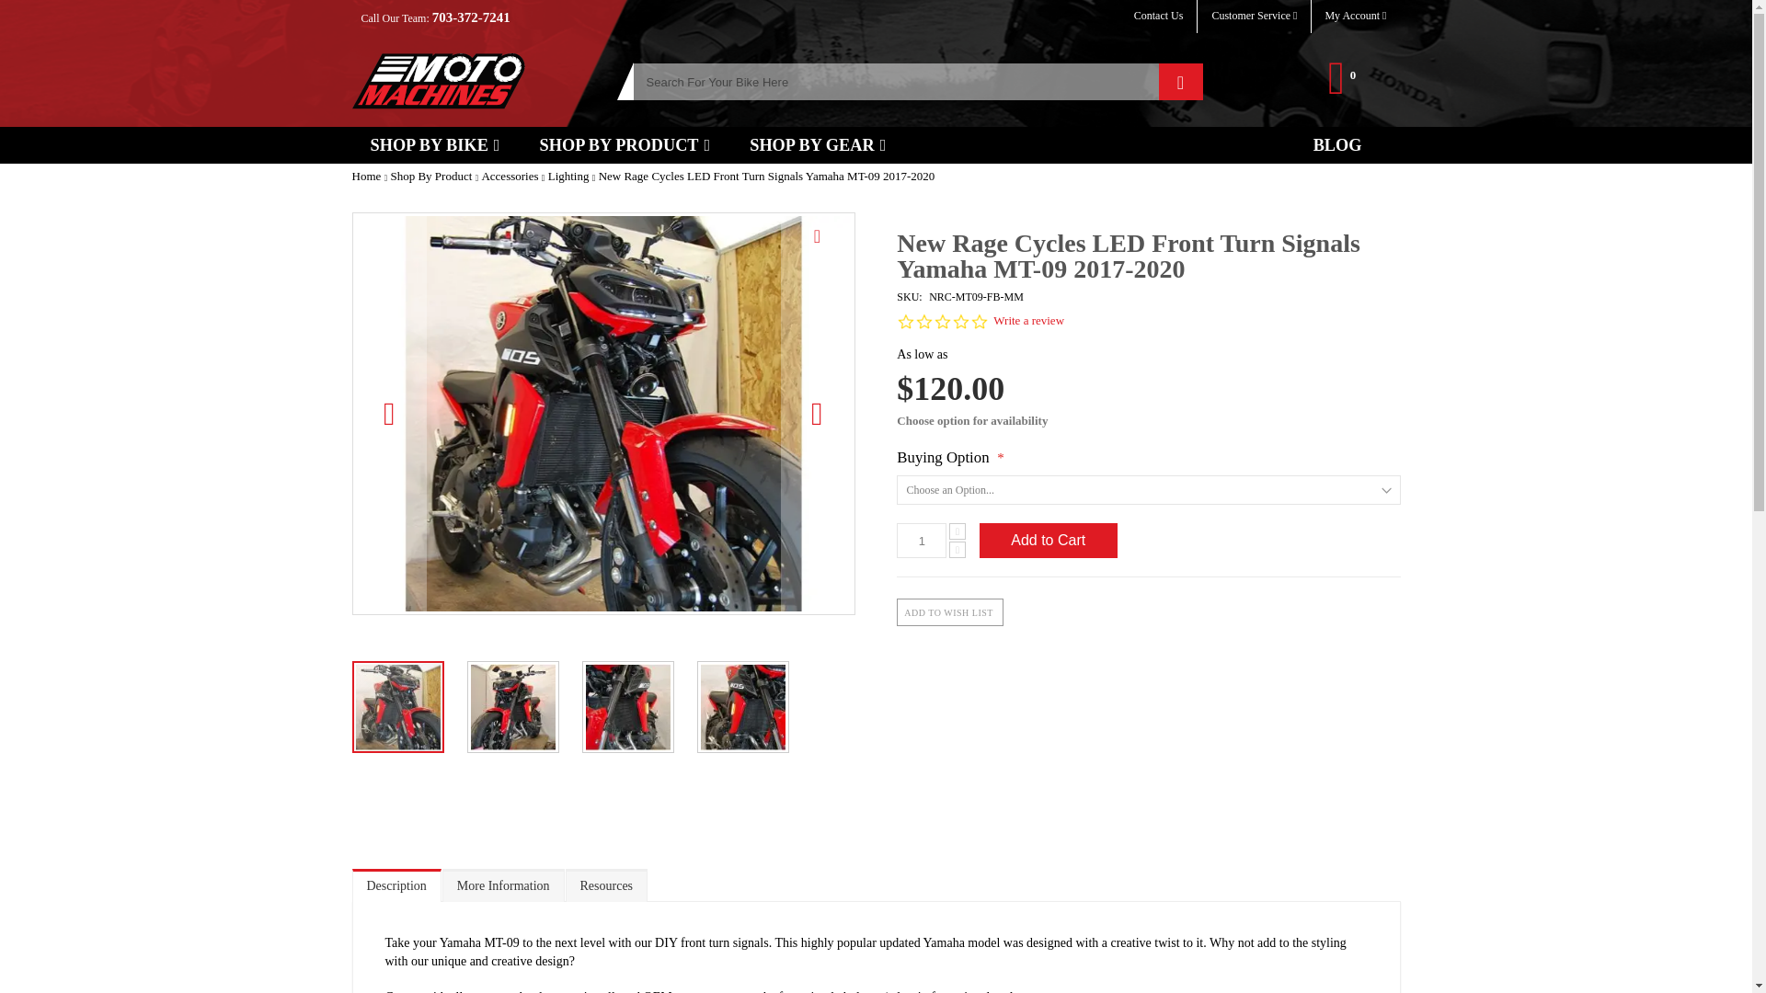 The height and width of the screenshot is (993, 1766). Describe the element at coordinates (1049, 541) in the screenshot. I see `Add to Cart` at that location.